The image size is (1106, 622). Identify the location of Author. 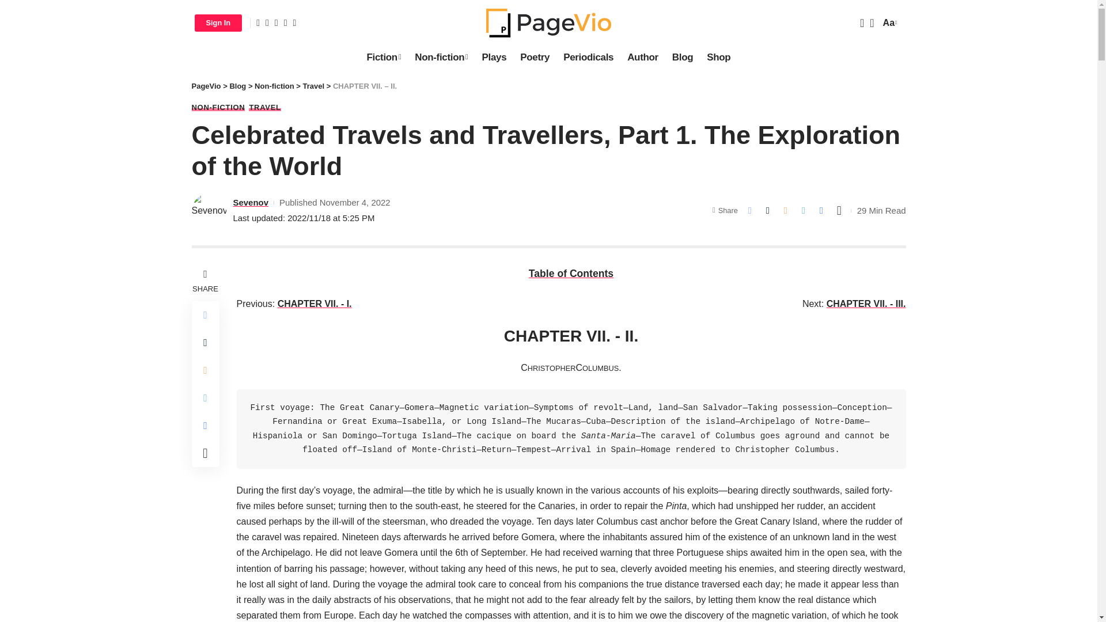
(643, 57).